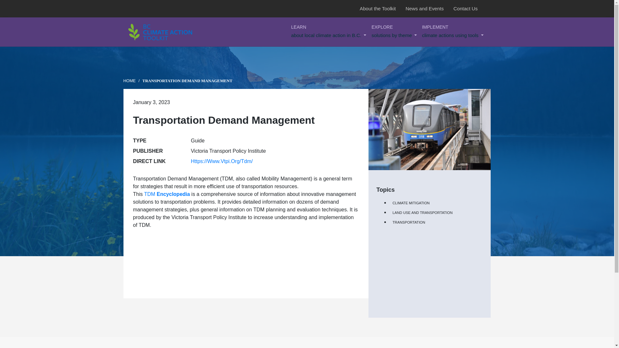 This screenshot has width=619, height=348. Describe the element at coordinates (382, 8) in the screenshot. I see `LEARN about local climate action in B.C.  ` at that location.